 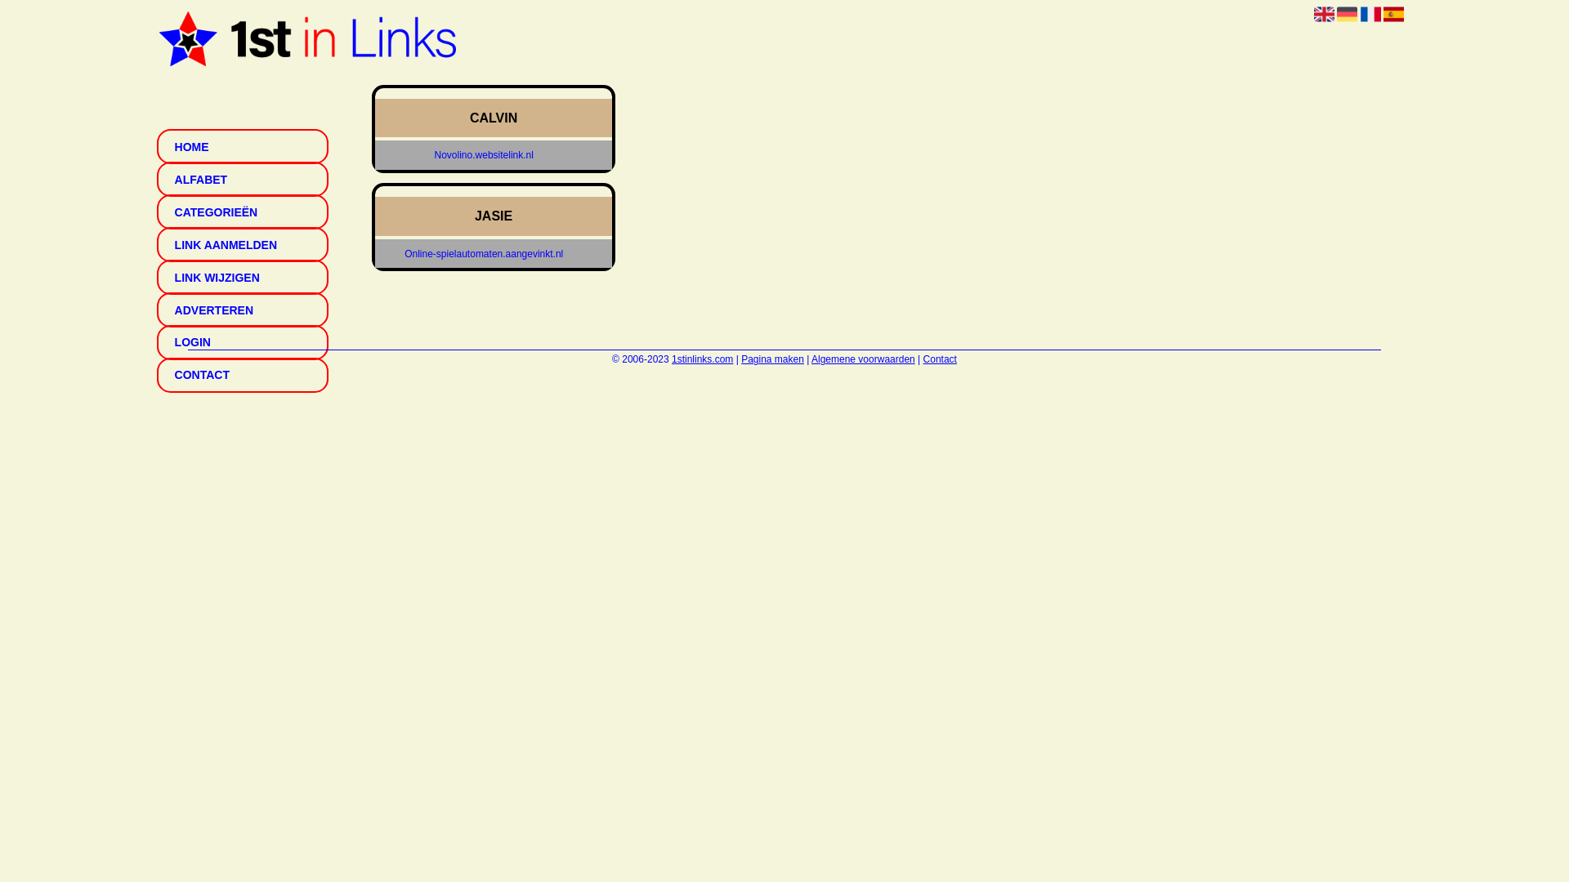 What do you see at coordinates (243, 376) in the screenshot?
I see `CONTACT` at bounding box center [243, 376].